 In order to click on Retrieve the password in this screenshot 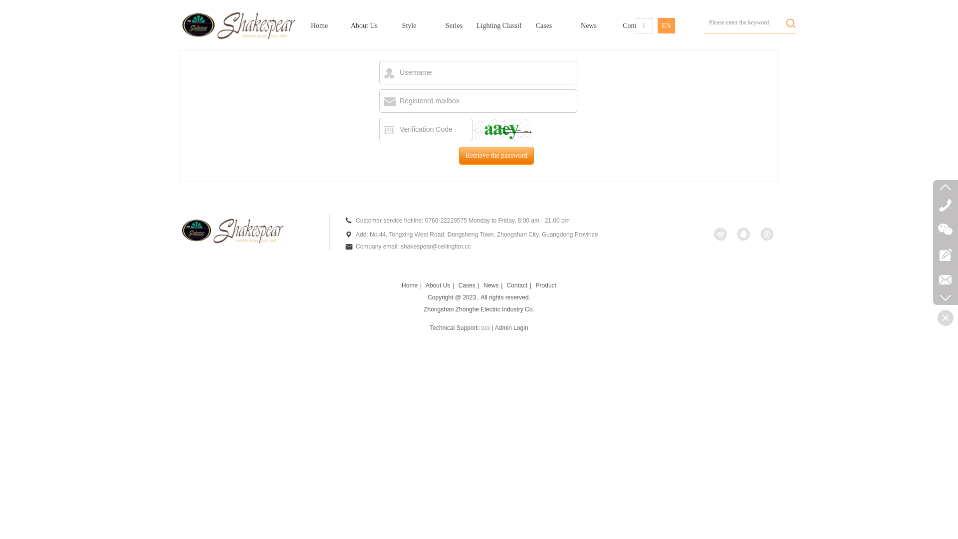, I will do `click(496, 156)`.